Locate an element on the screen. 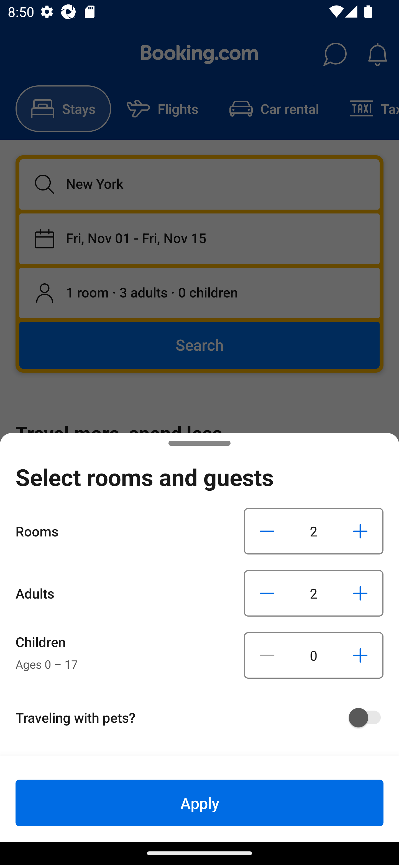  Increase is located at coordinates (360, 531).